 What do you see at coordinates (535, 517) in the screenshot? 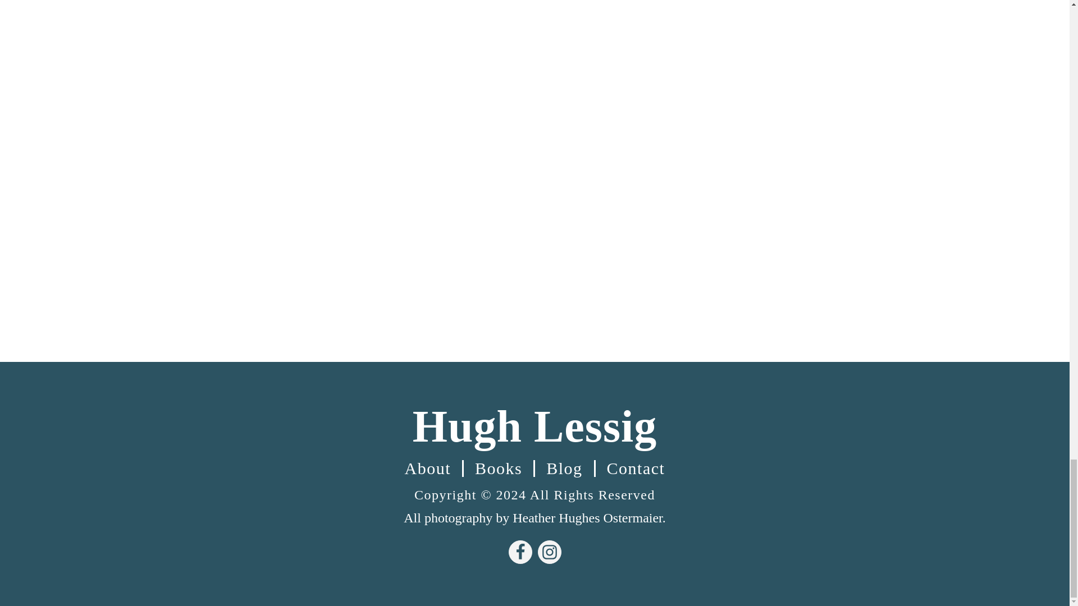
I see `All photography by Heather Hughes Ostermaier.` at bounding box center [535, 517].